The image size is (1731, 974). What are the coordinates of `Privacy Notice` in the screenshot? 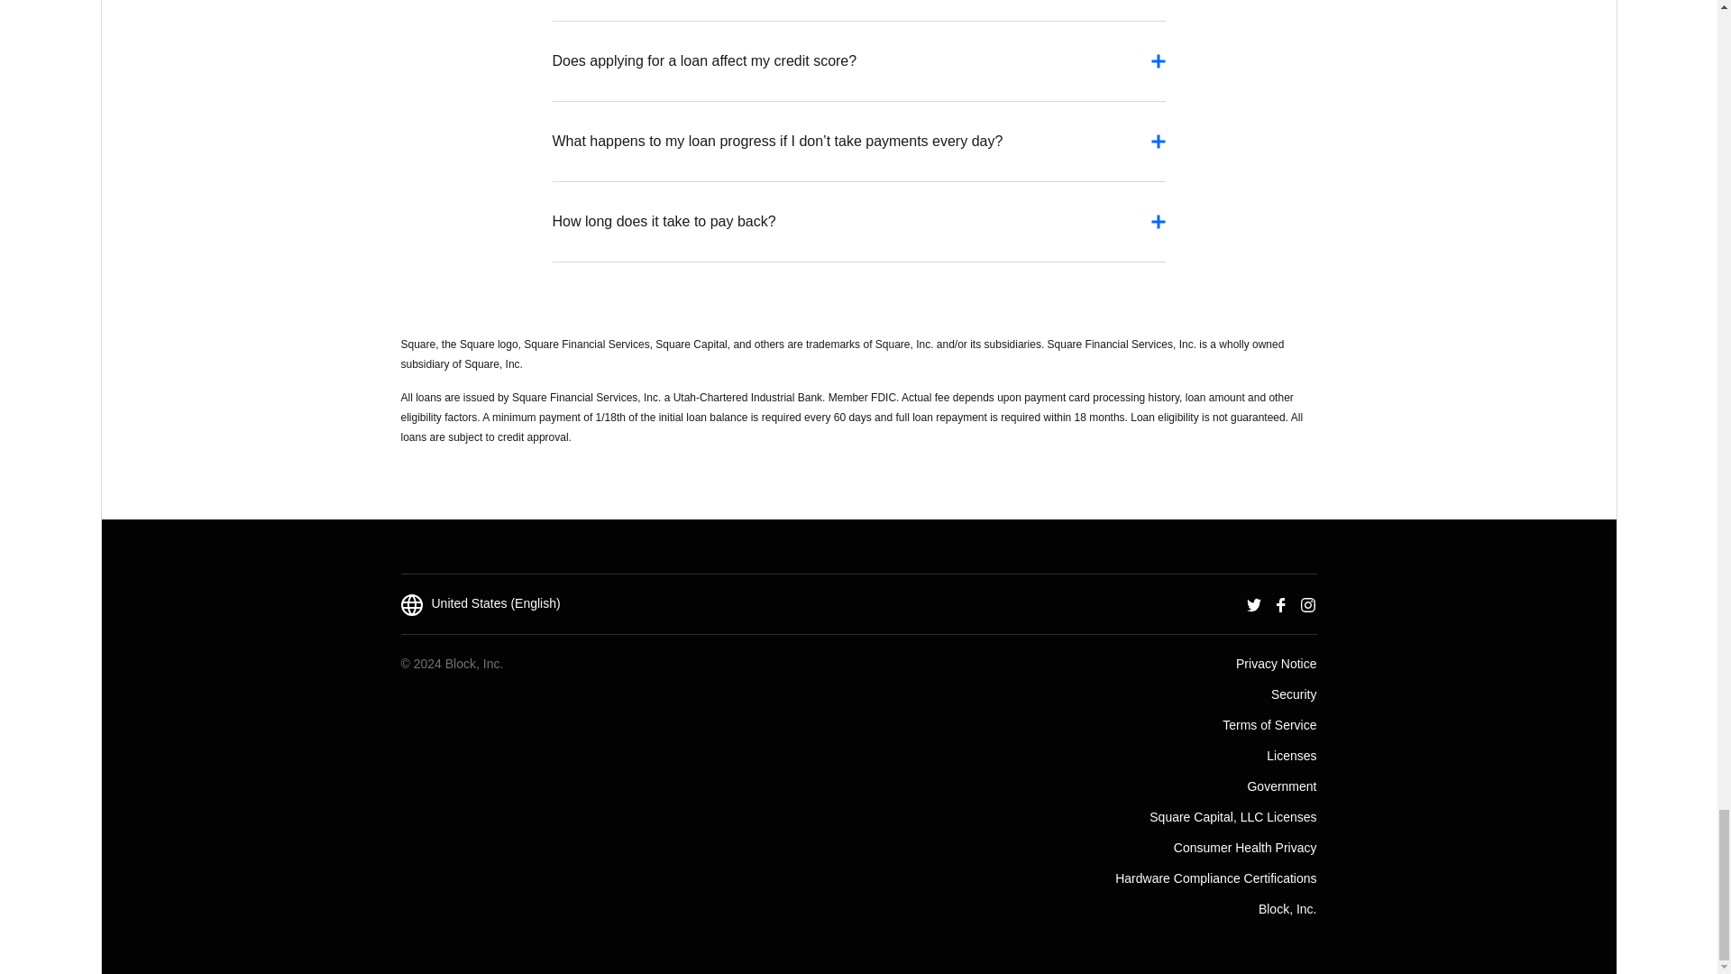 It's located at (1275, 662).